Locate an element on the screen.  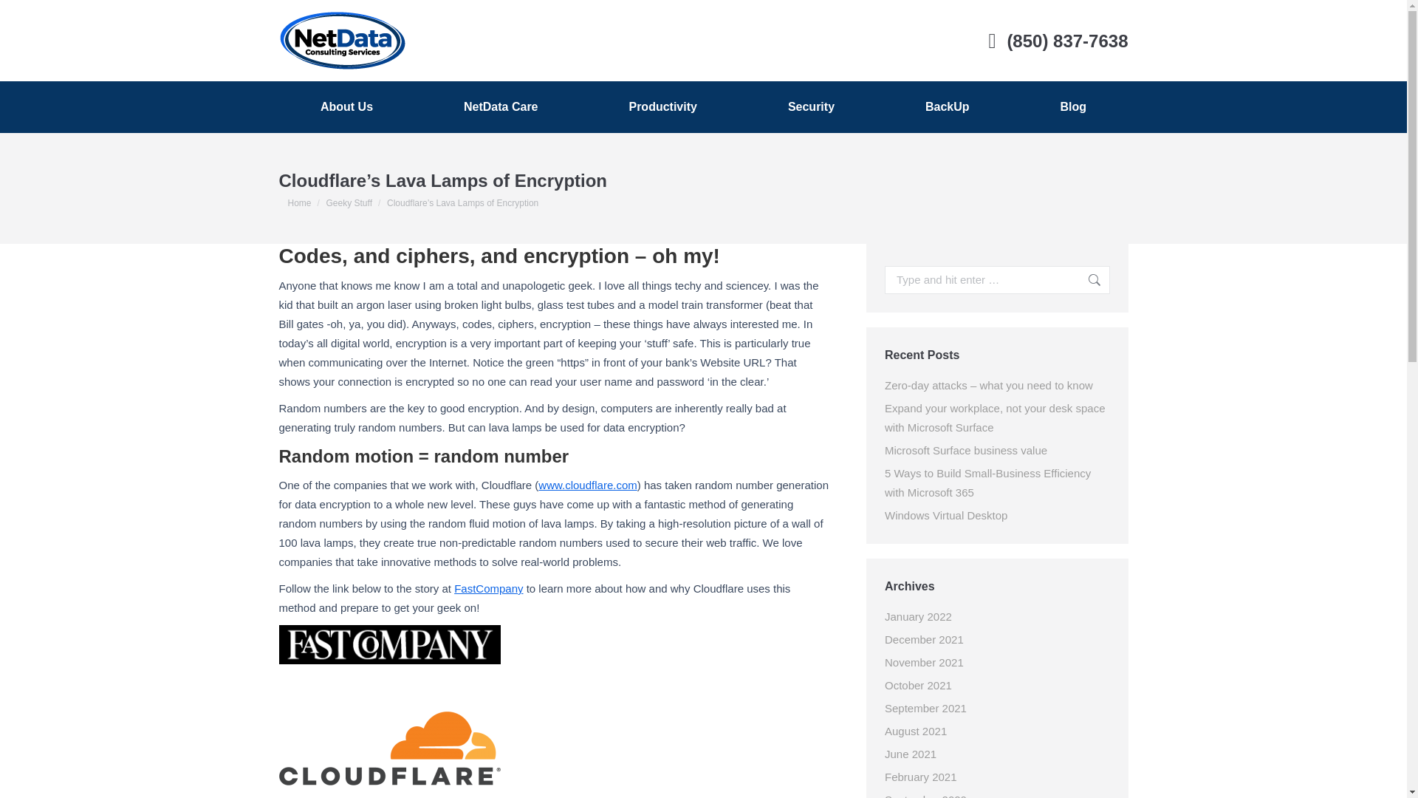
Veeam Info is located at coordinates (984, 529).